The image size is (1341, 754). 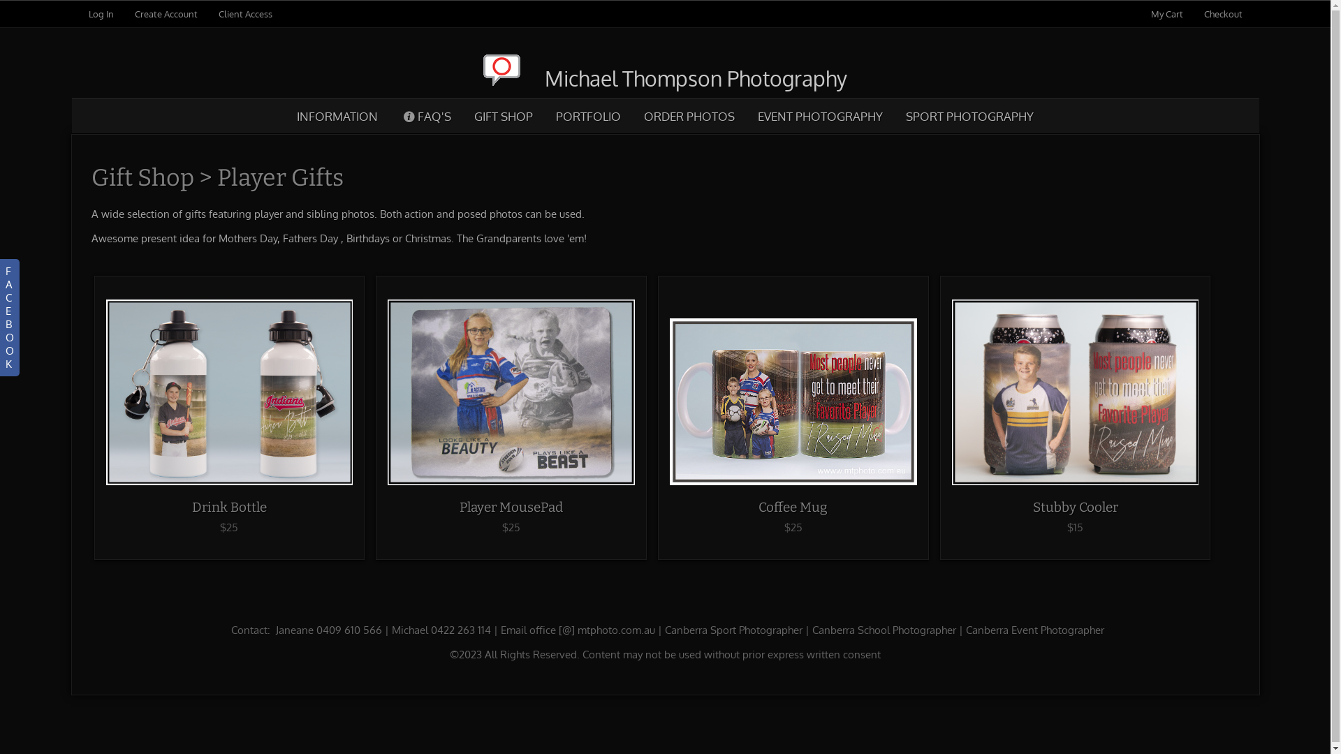 What do you see at coordinates (244, 14) in the screenshot?
I see `Client Access` at bounding box center [244, 14].